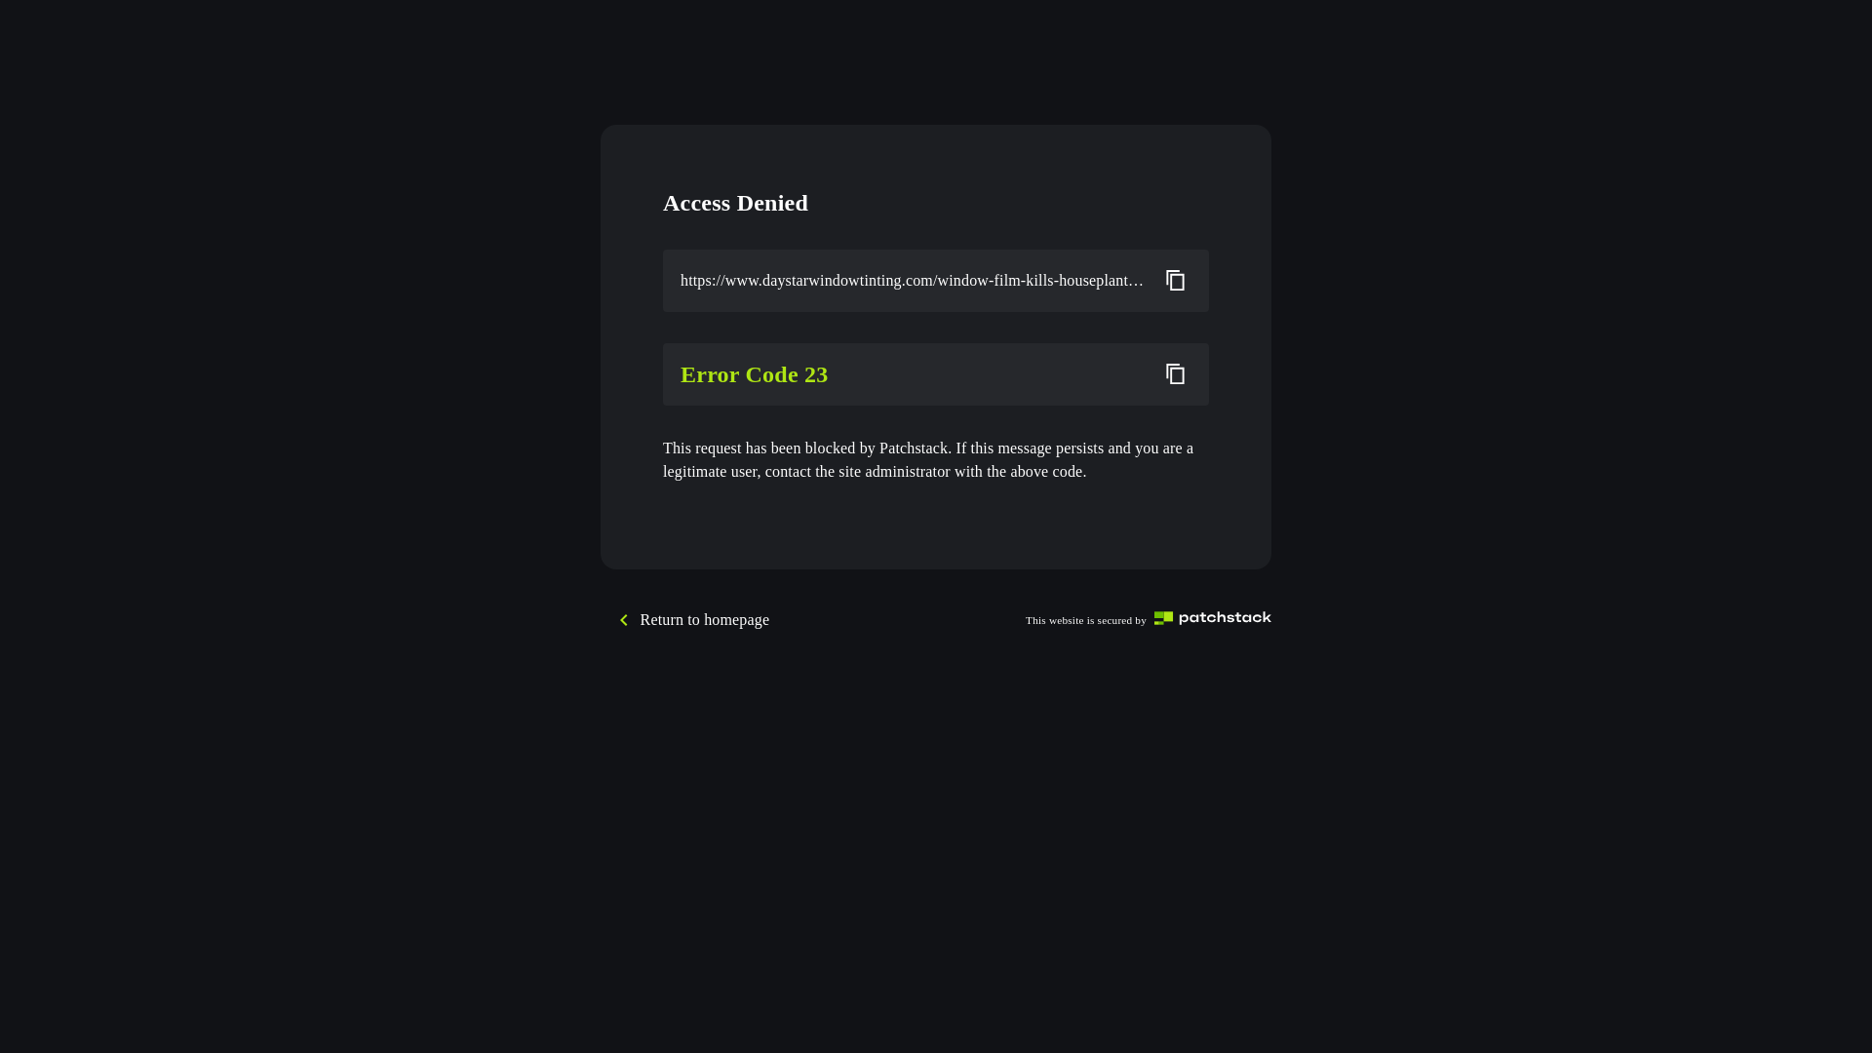 Image resolution: width=1872 pixels, height=1053 pixels. I want to click on Error Code 23, so click(912, 374).